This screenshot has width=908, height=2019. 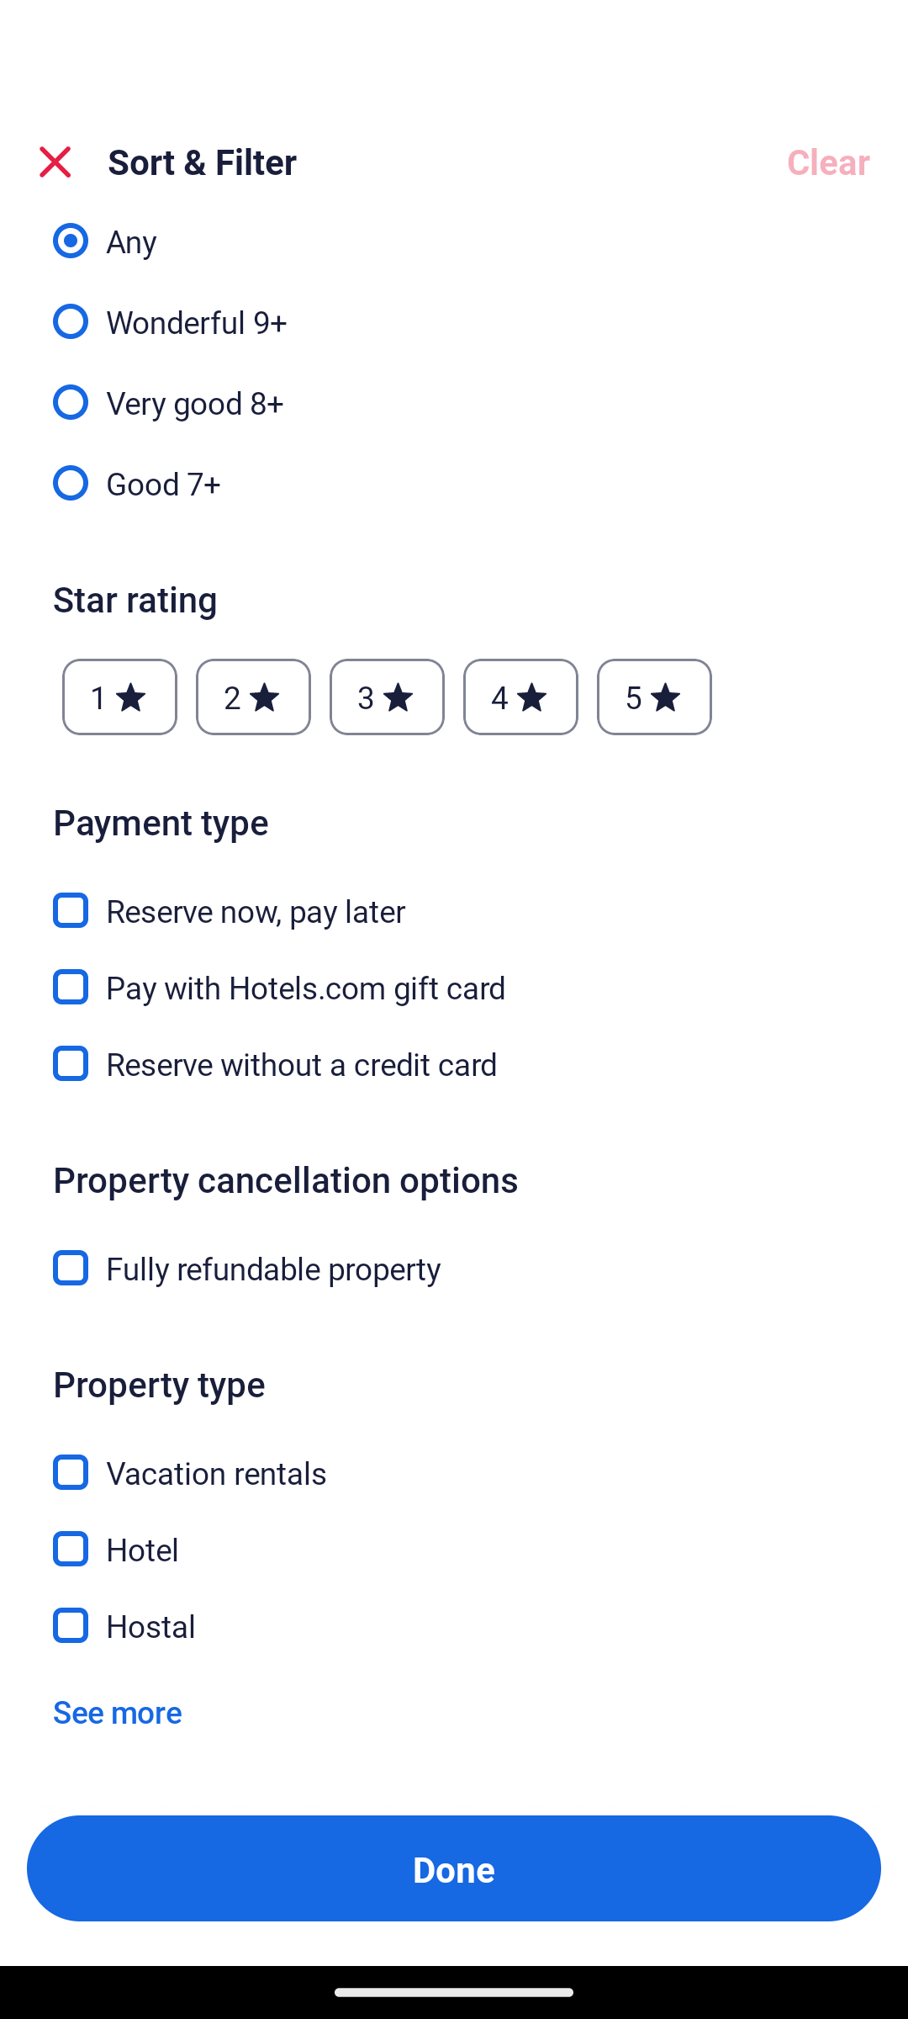 What do you see at coordinates (55, 162) in the screenshot?
I see `Close Sort and Filter` at bounding box center [55, 162].